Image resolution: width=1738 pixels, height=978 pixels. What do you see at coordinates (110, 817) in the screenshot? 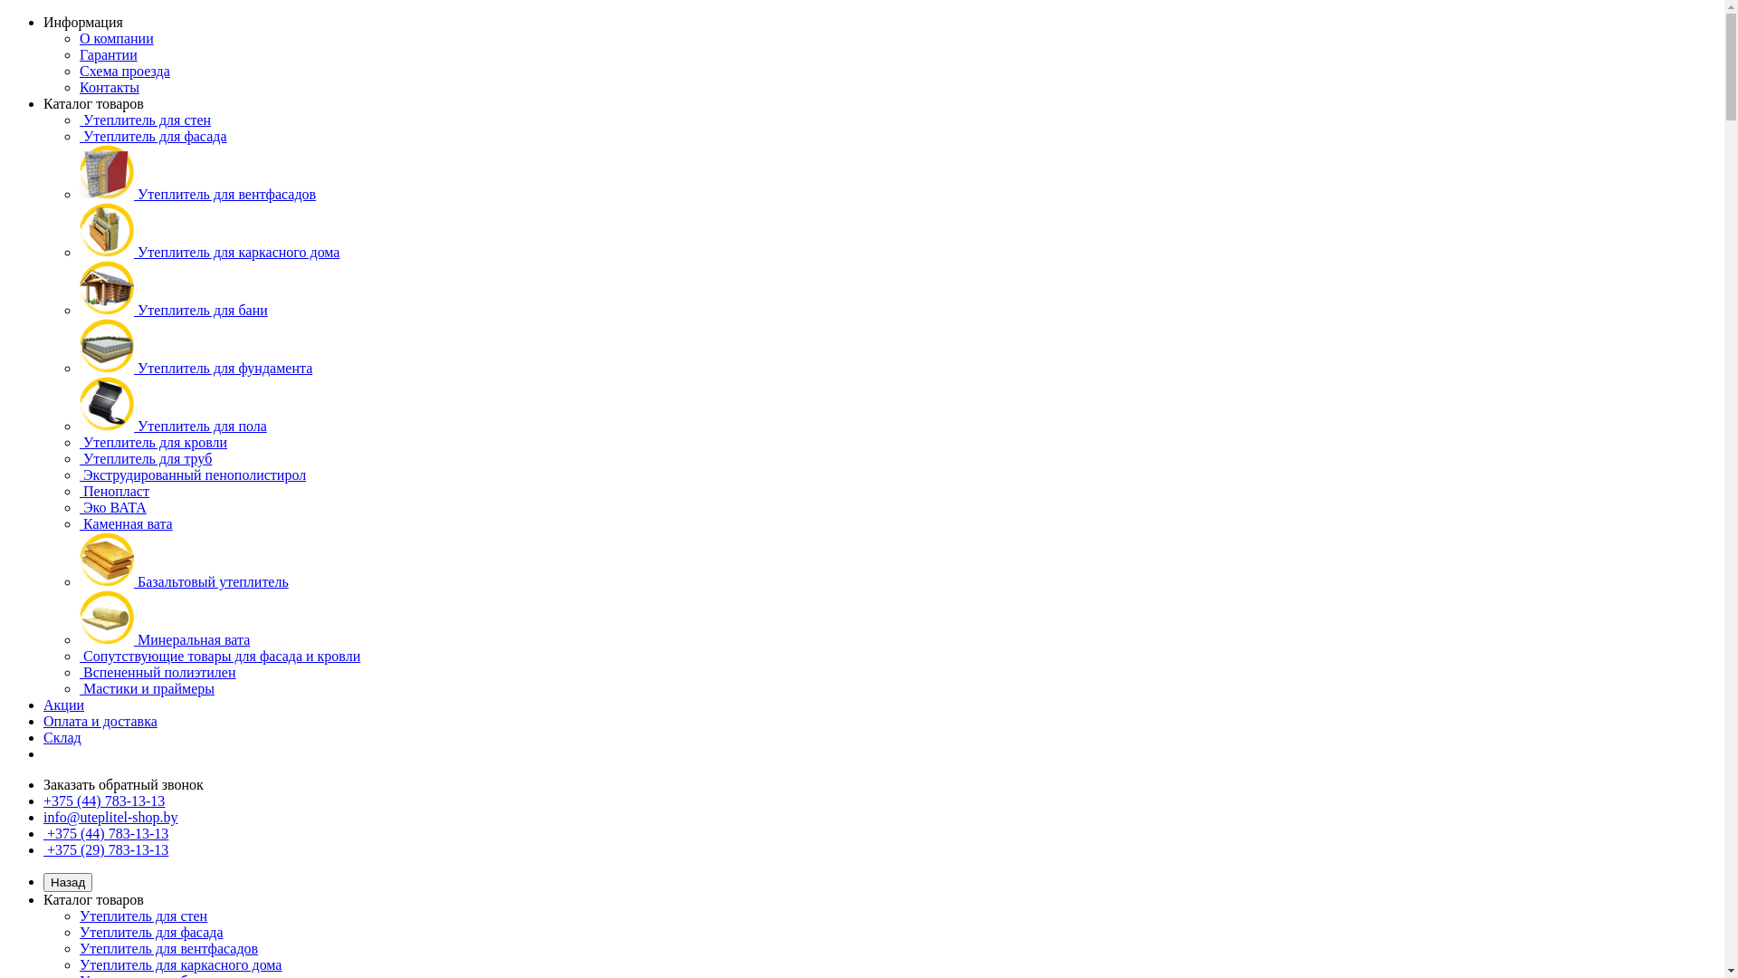
I see `info@uteplitel-shop.by` at bounding box center [110, 817].